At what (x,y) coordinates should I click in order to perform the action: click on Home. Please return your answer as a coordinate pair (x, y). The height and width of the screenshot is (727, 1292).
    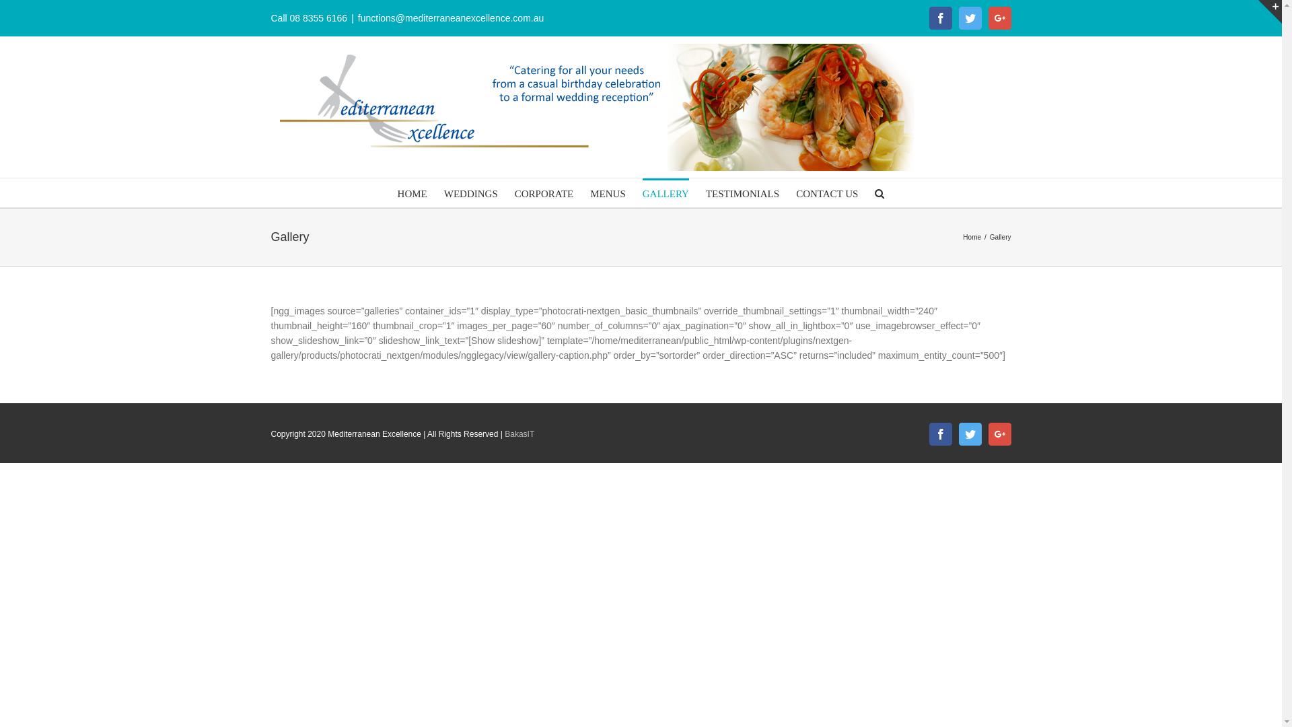
    Looking at the image, I should click on (972, 237).